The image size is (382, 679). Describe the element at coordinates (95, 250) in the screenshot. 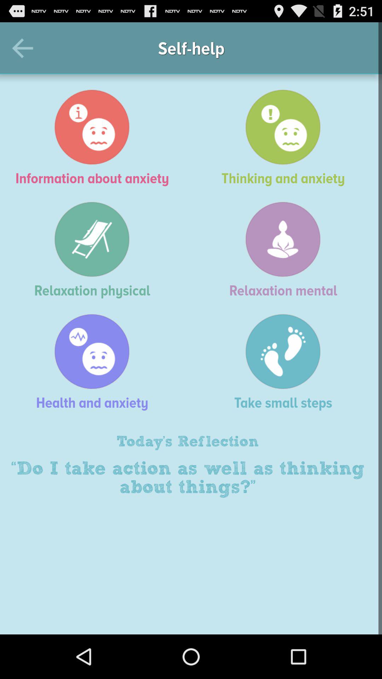

I see `select icon to the left of the relaxation mental icon` at that location.